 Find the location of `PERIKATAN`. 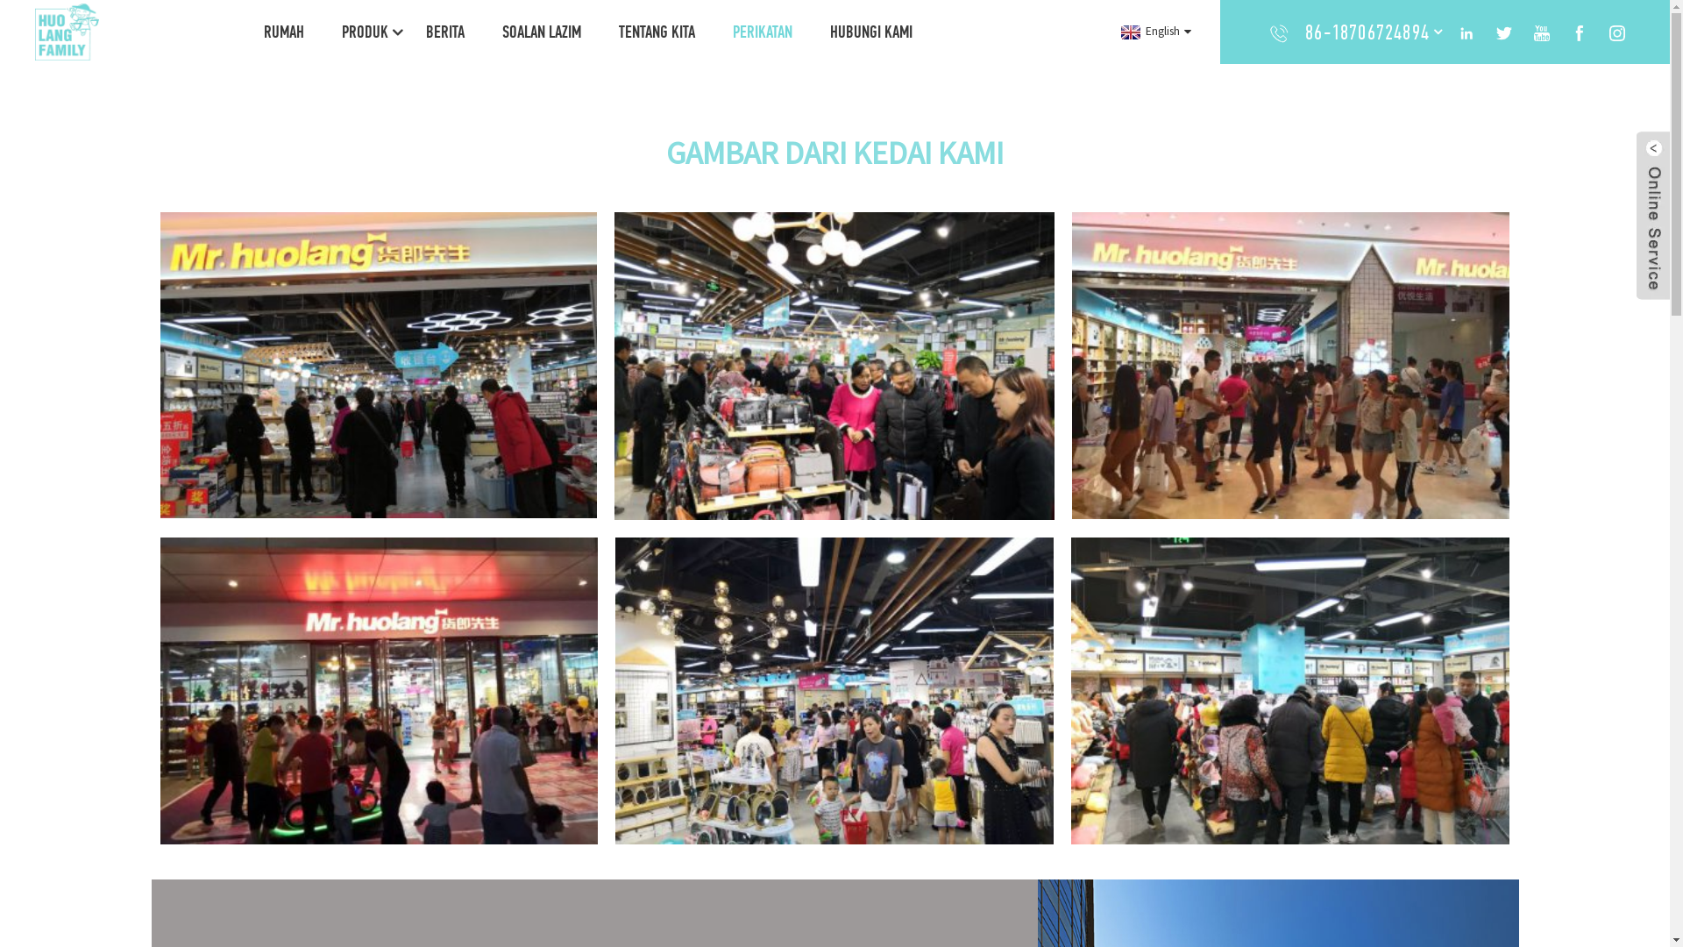

PERIKATAN is located at coordinates (763, 32).